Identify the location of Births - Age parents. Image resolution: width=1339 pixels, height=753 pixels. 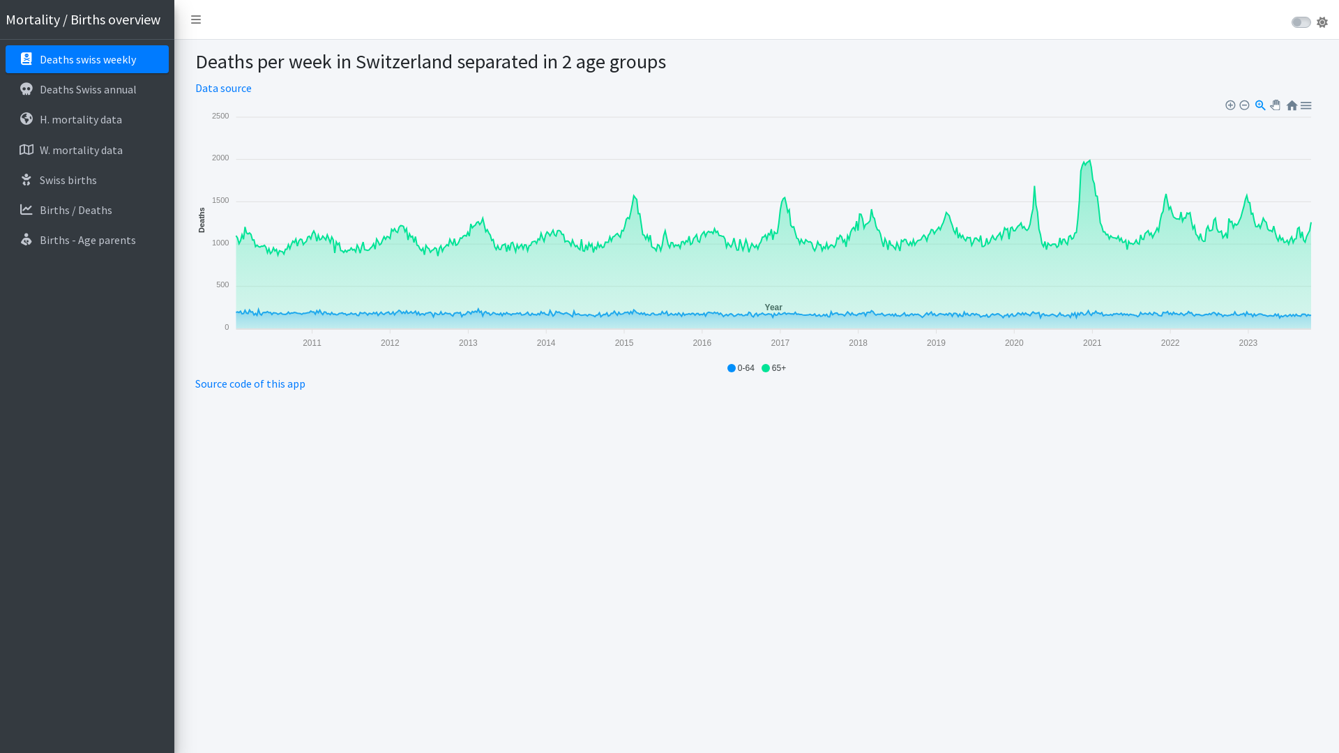
(87, 240).